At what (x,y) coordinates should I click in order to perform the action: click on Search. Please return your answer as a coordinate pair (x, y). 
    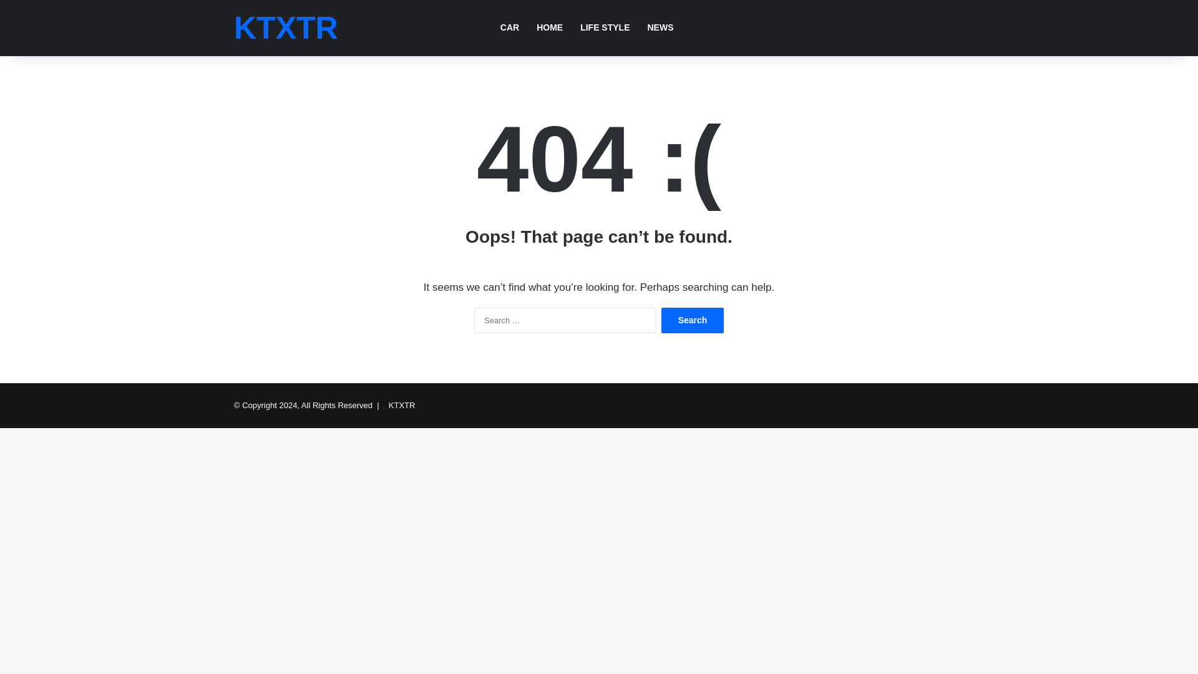
    Looking at the image, I should click on (692, 320).